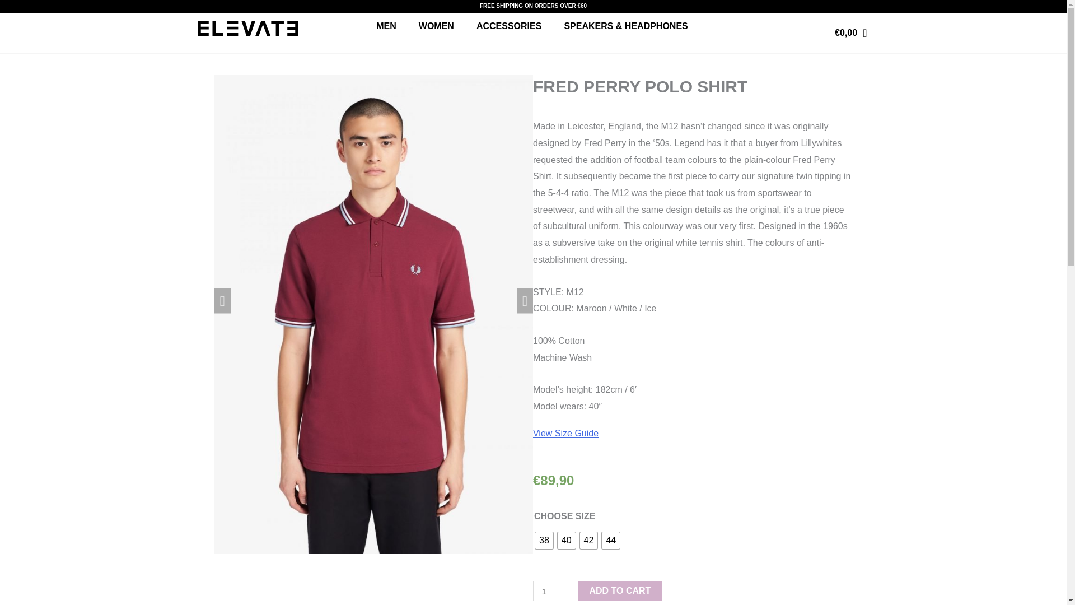 Image resolution: width=1075 pixels, height=605 pixels. Describe the element at coordinates (544, 540) in the screenshot. I see `38` at that location.